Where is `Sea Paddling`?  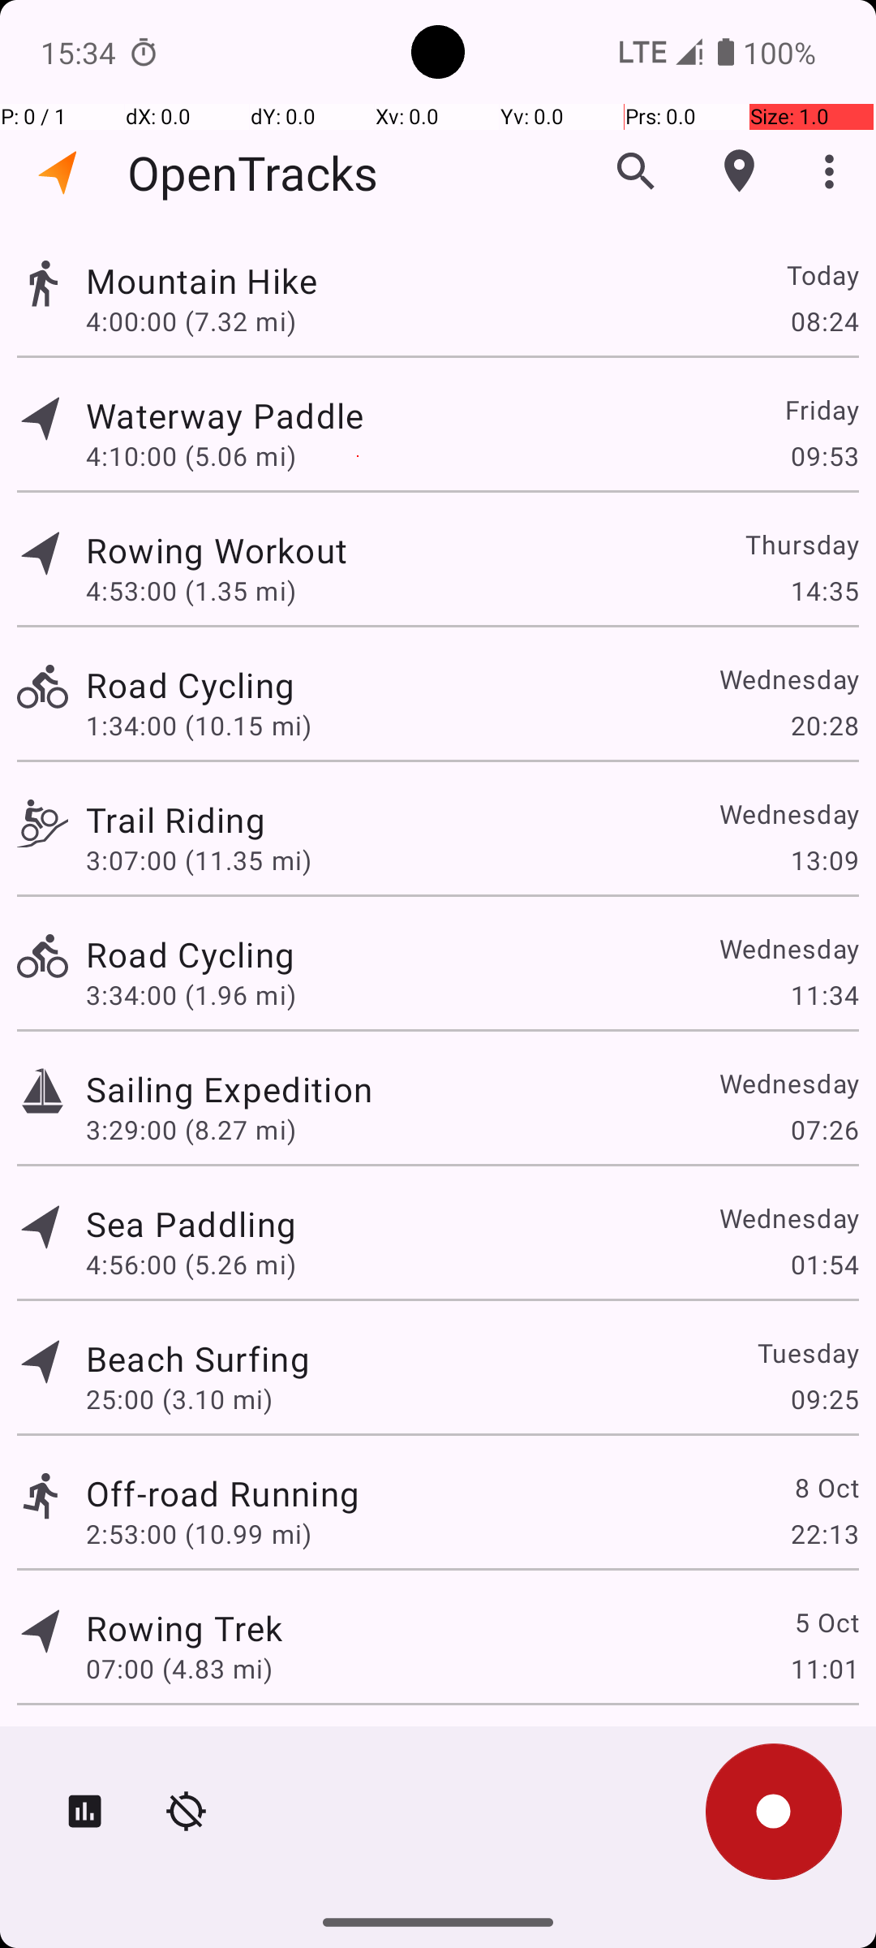 Sea Paddling is located at coordinates (191, 1224).